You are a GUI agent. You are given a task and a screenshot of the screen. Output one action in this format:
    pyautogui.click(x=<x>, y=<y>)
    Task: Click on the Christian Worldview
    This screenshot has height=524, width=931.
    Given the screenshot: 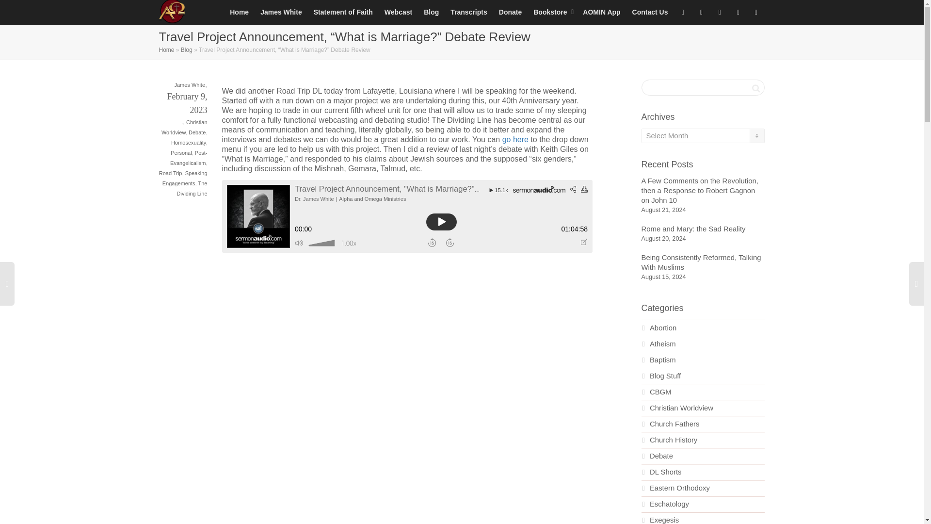 What is the action you would take?
    pyautogui.click(x=184, y=127)
    